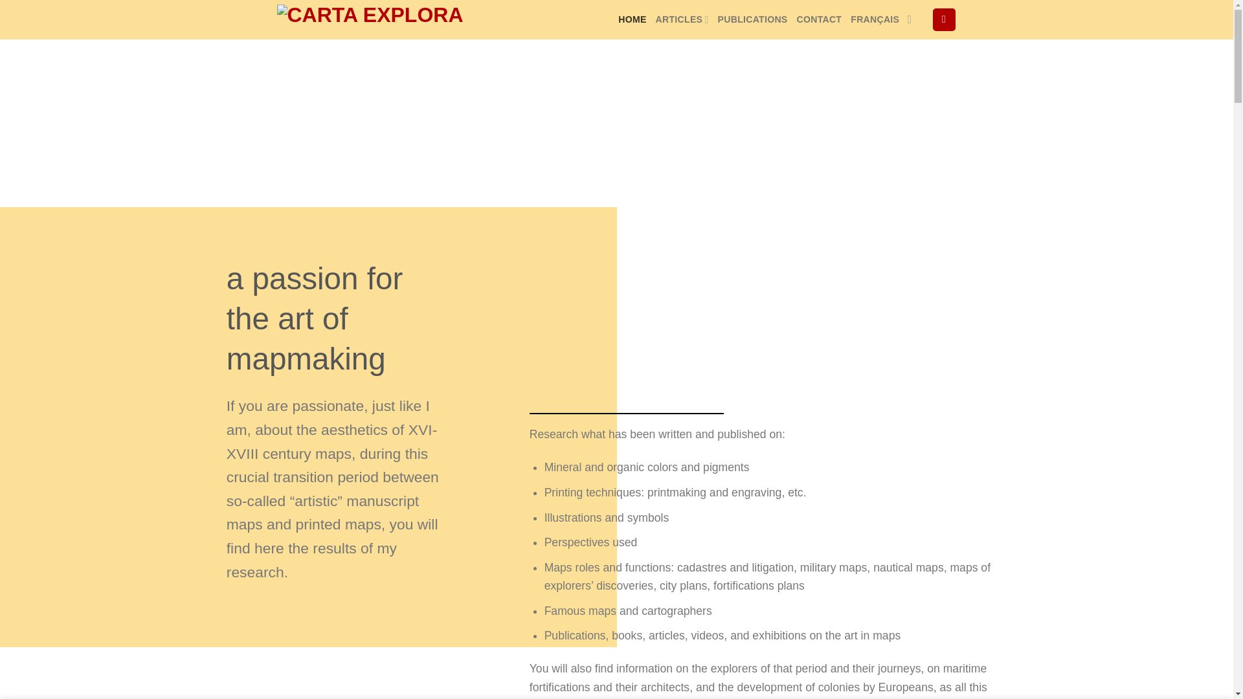 This screenshot has width=1243, height=699. What do you see at coordinates (373, 19) in the screenshot?
I see `Carta Explora - The art of mapmaking` at bounding box center [373, 19].